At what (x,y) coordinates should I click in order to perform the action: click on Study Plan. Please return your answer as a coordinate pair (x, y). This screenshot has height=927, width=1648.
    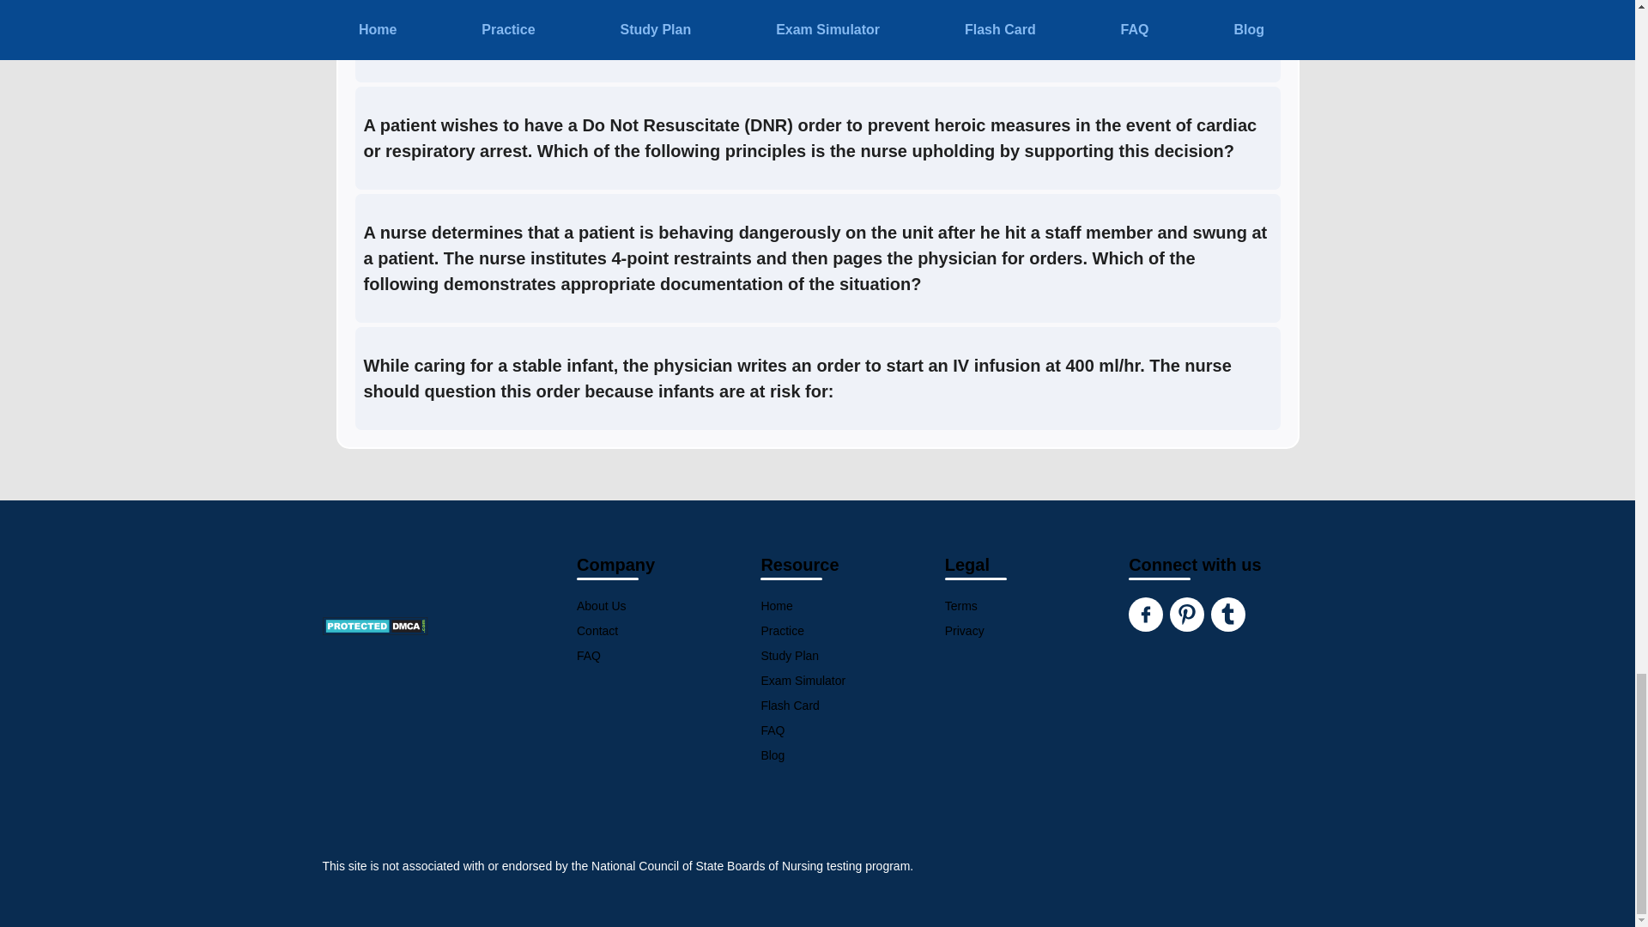
    Looking at the image, I should click on (851, 656).